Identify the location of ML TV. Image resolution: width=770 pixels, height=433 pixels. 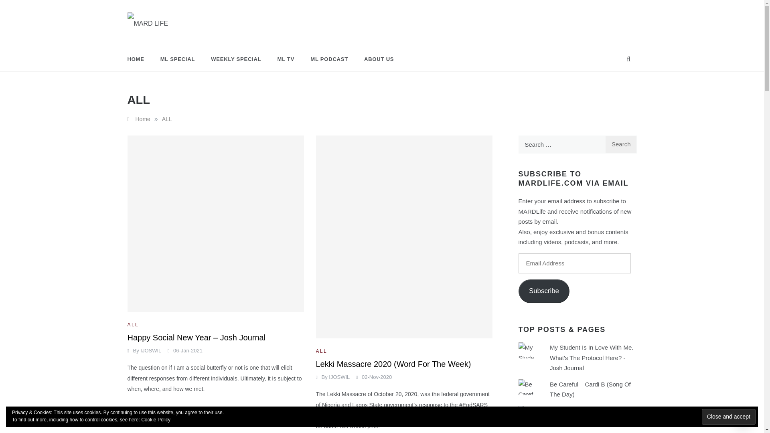
(558, 411).